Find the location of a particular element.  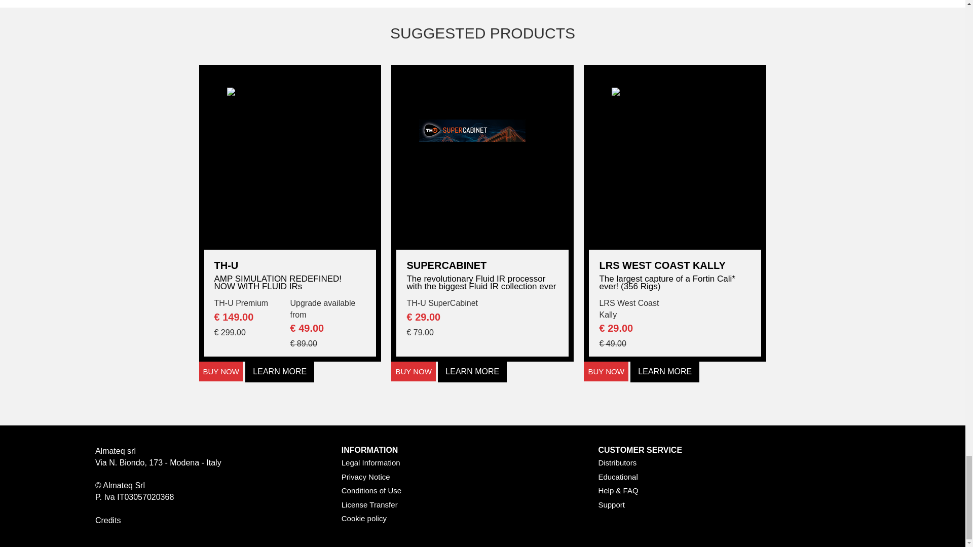

BUY NOW is located at coordinates (220, 371).